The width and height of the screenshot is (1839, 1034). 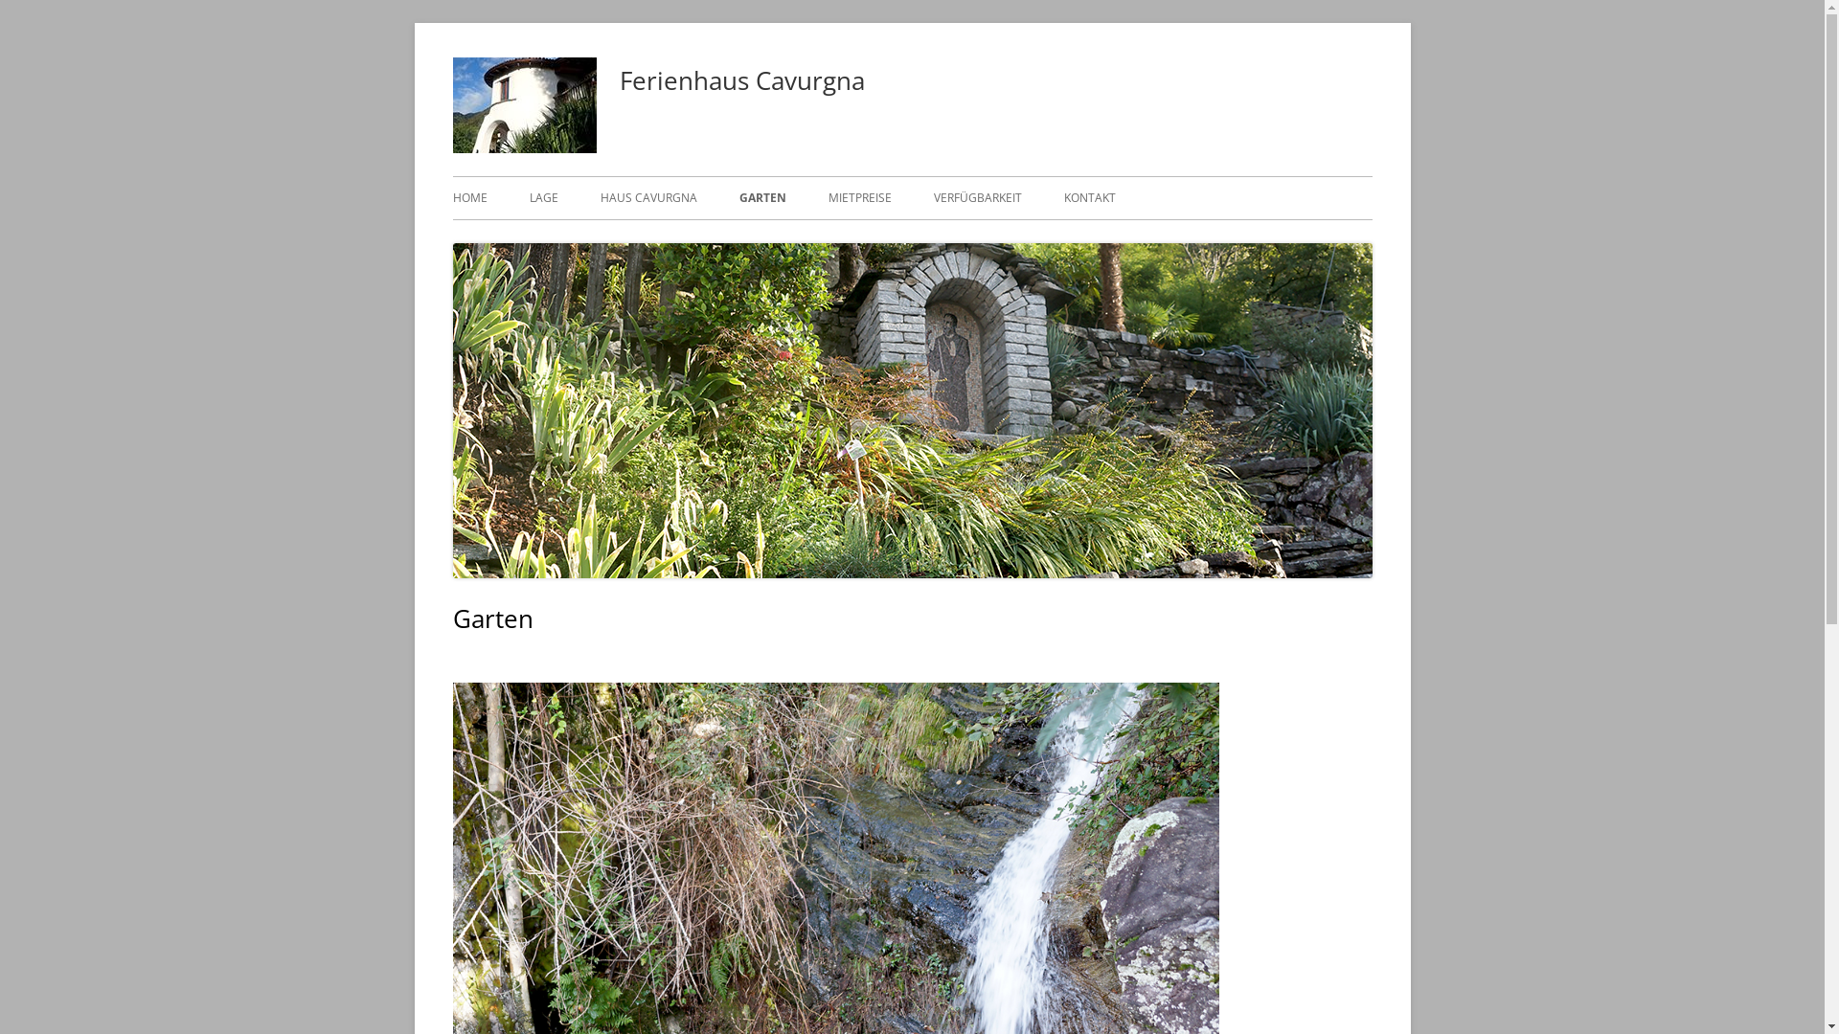 What do you see at coordinates (543, 198) in the screenshot?
I see `LAGE` at bounding box center [543, 198].